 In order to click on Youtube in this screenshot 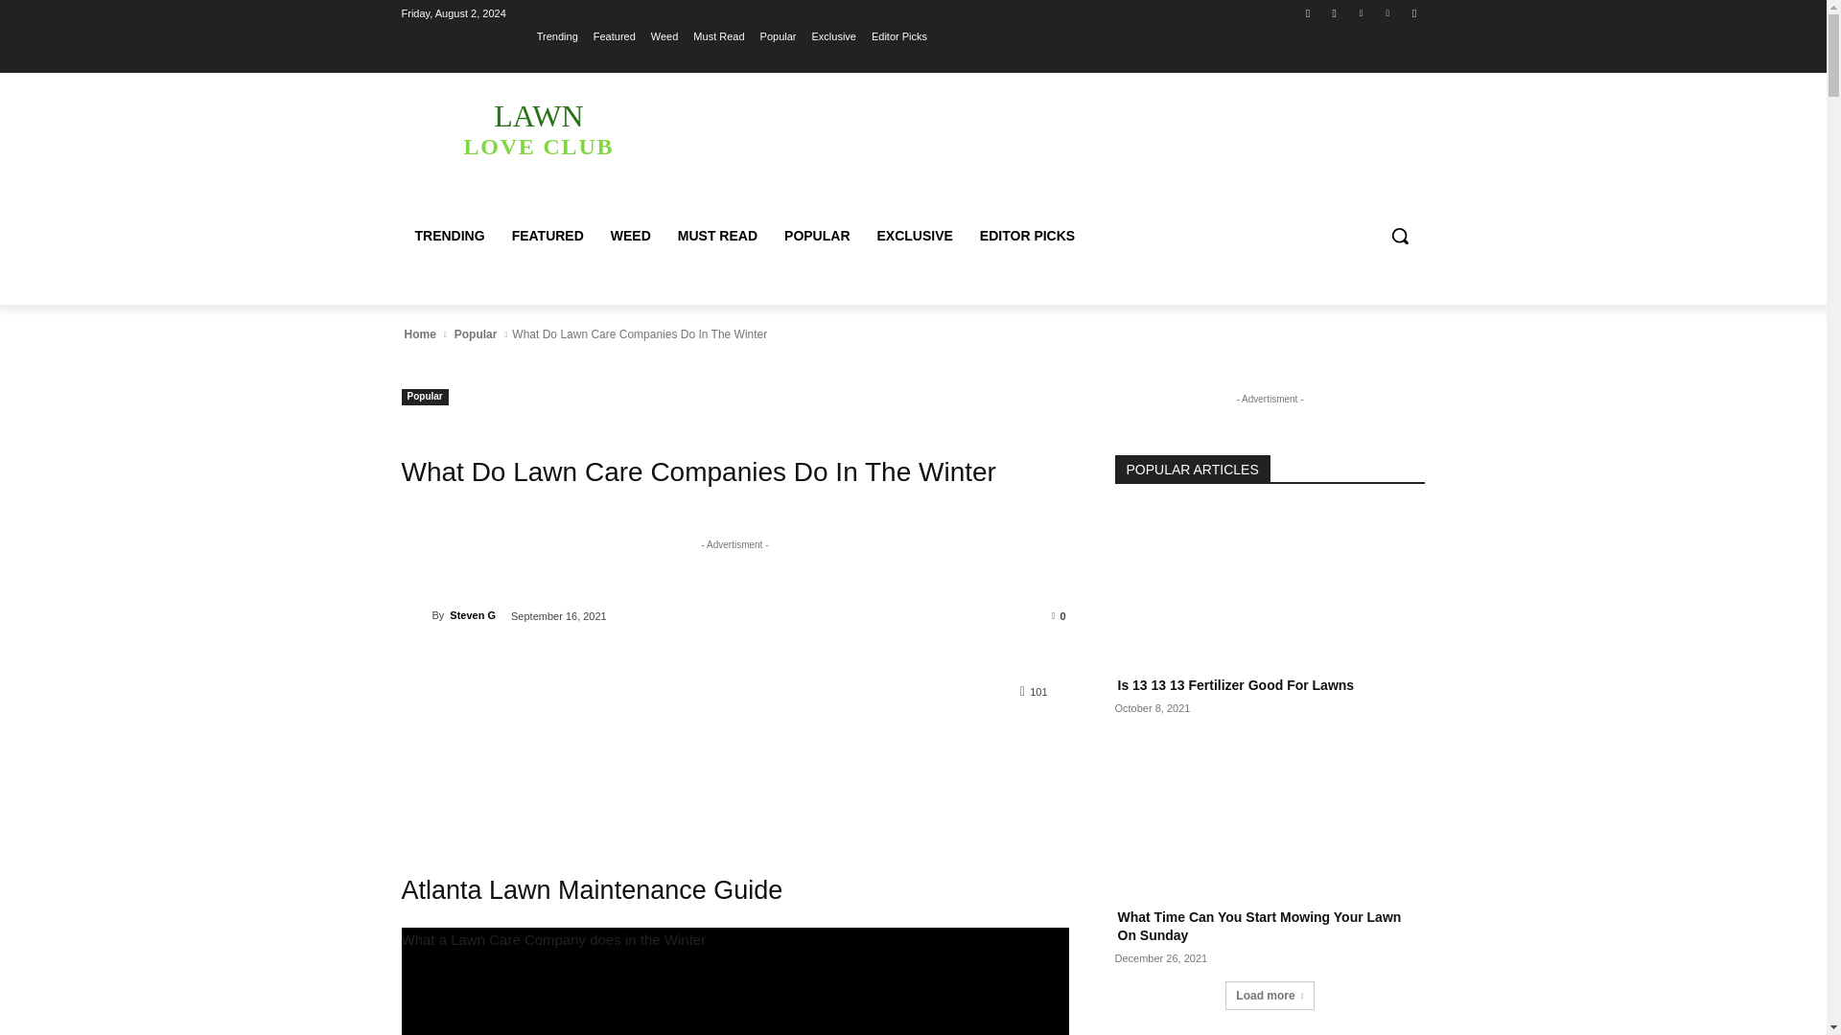, I will do `click(1413, 12)`.